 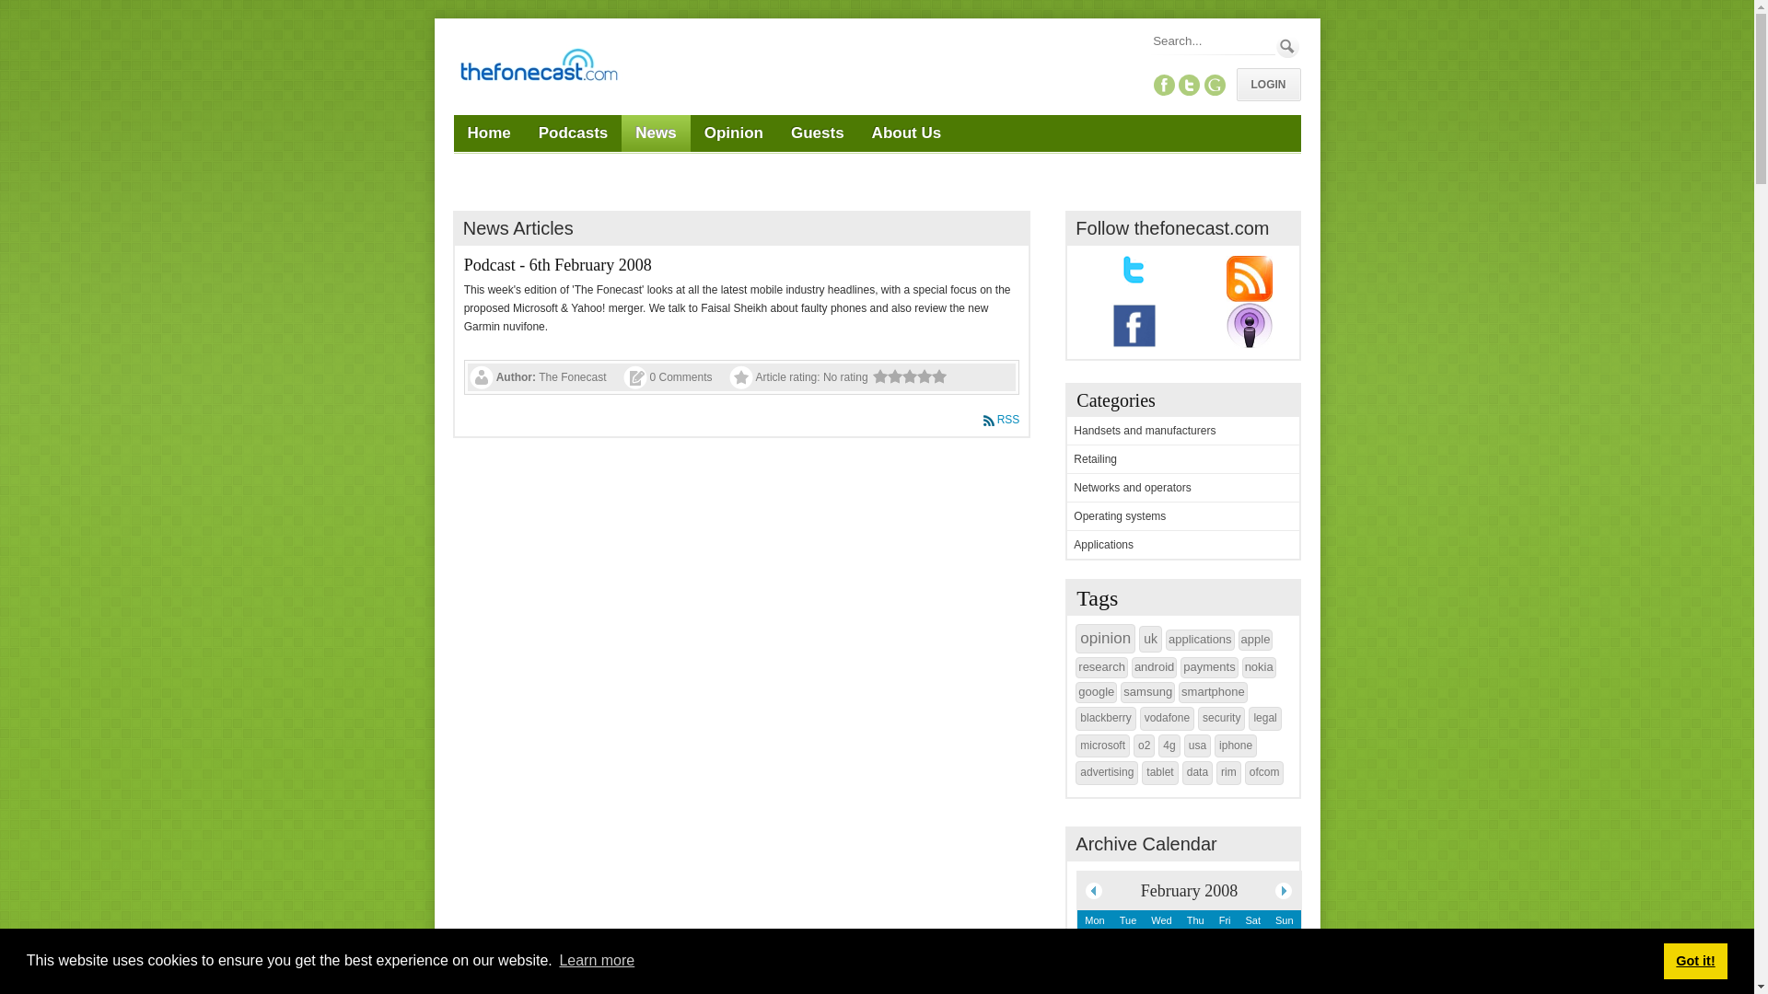 What do you see at coordinates (1267, 85) in the screenshot?
I see `LOGIN` at bounding box center [1267, 85].